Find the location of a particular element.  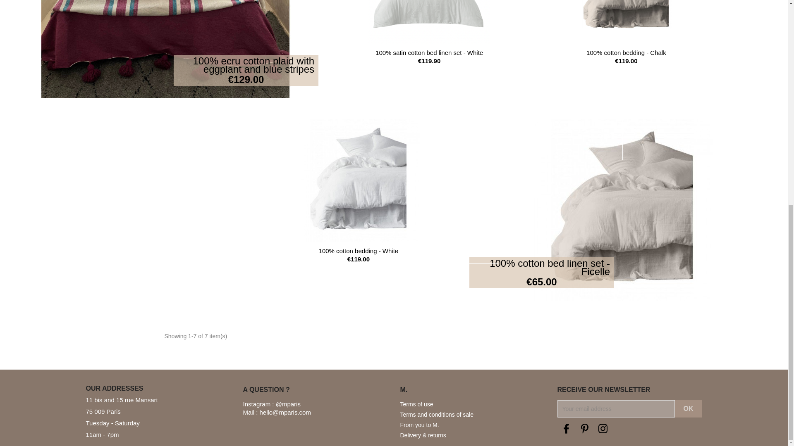

OK is located at coordinates (688, 408).